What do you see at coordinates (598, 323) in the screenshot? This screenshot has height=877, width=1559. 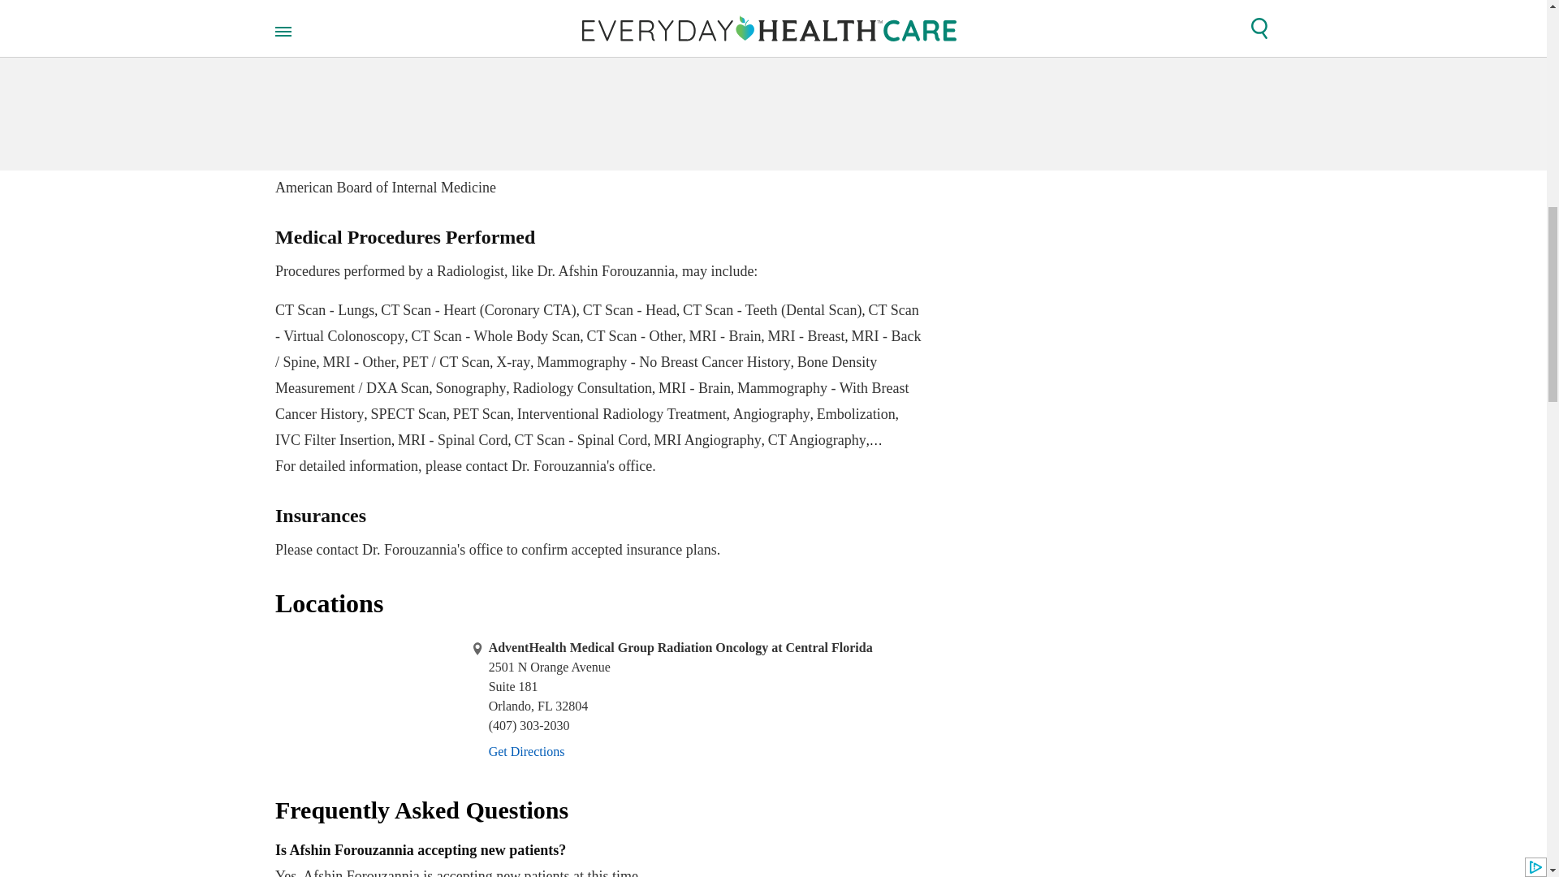 I see `CT Scan - Virtual Colonoscopy` at bounding box center [598, 323].